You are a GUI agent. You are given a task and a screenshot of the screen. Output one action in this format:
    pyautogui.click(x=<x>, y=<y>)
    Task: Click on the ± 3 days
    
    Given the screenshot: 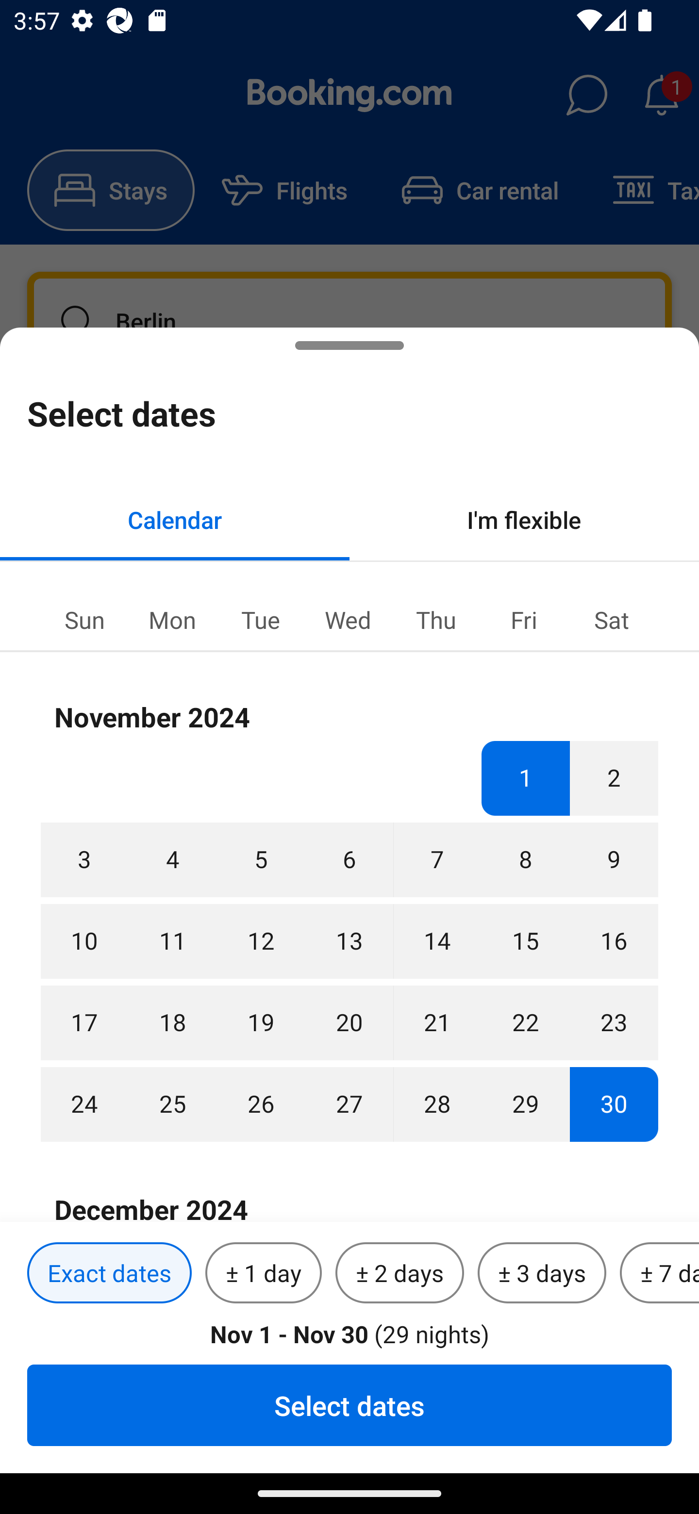 What is the action you would take?
    pyautogui.click(x=542, y=1273)
    